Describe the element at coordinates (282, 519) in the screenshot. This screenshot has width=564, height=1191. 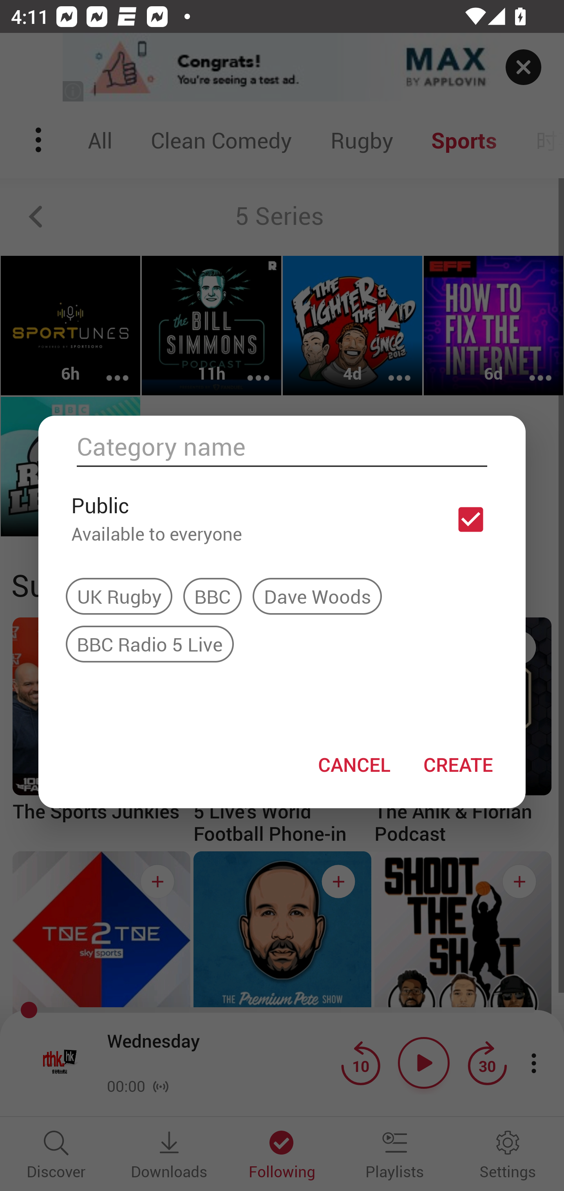
I see `Public Available to everyone` at that location.